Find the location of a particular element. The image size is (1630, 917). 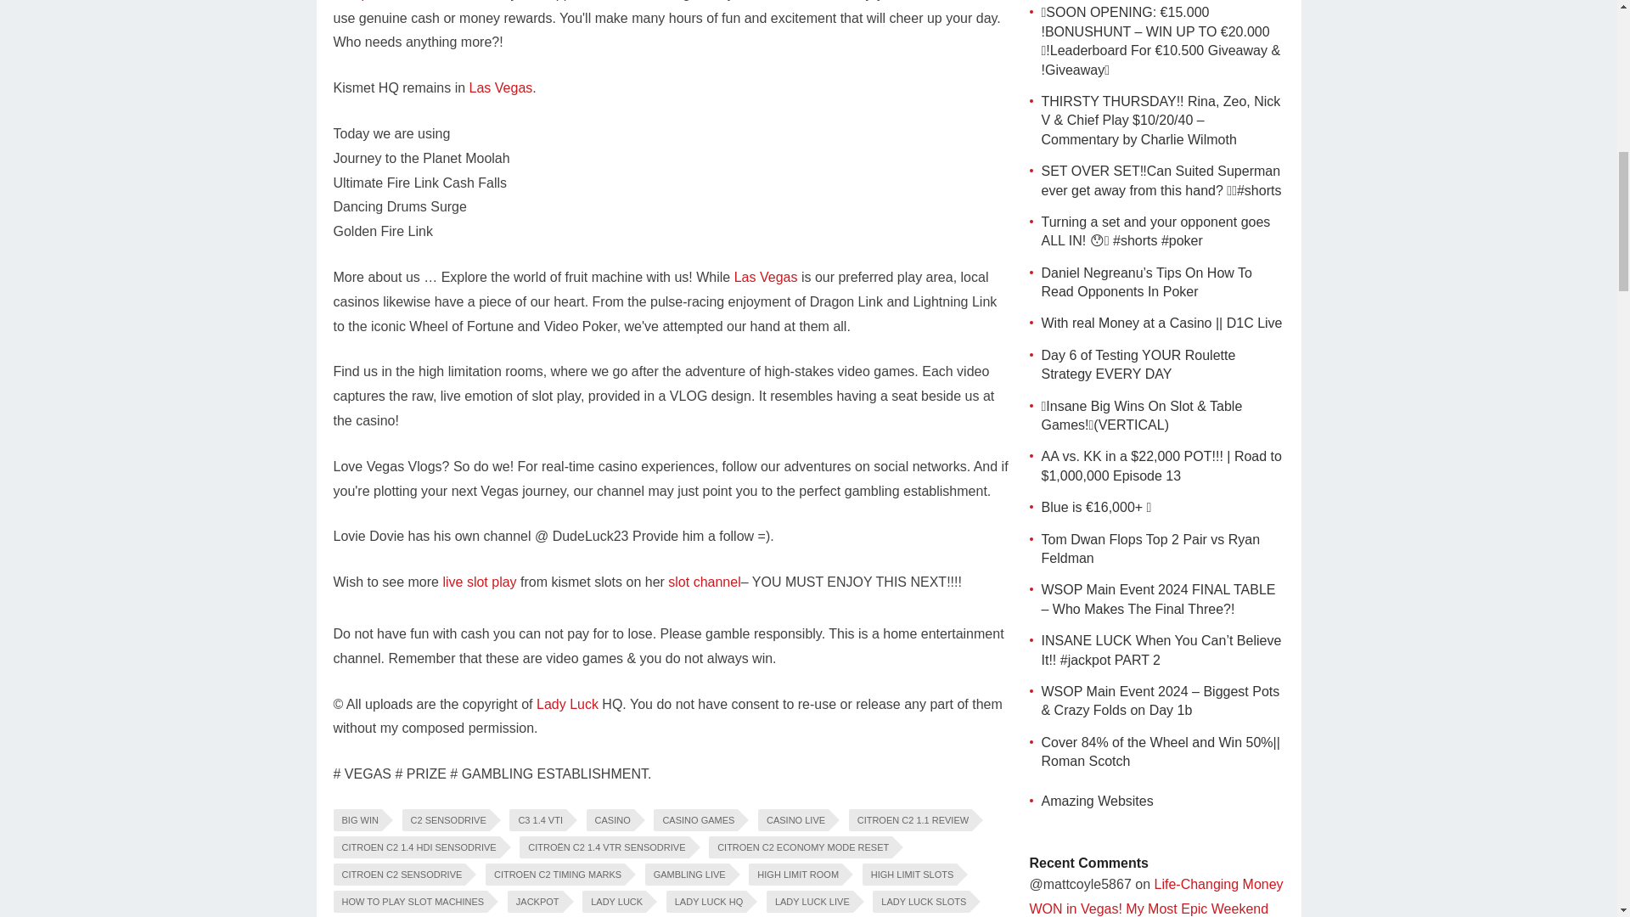

Las Vegas is located at coordinates (766, 277).